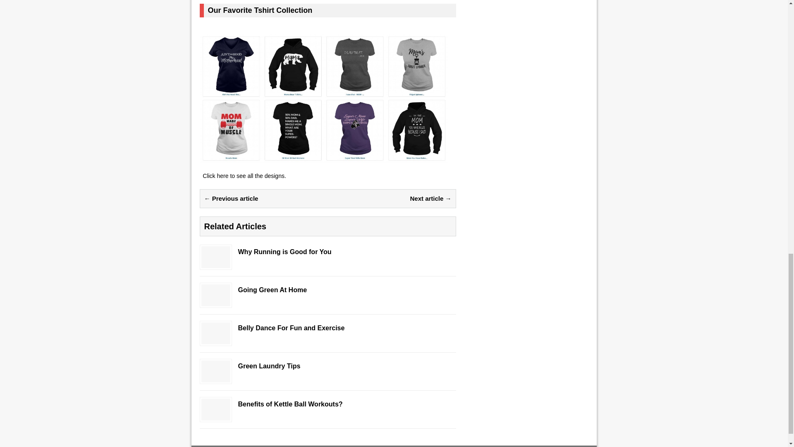 The width and height of the screenshot is (794, 447). I want to click on Going Green At Home, so click(215, 301).